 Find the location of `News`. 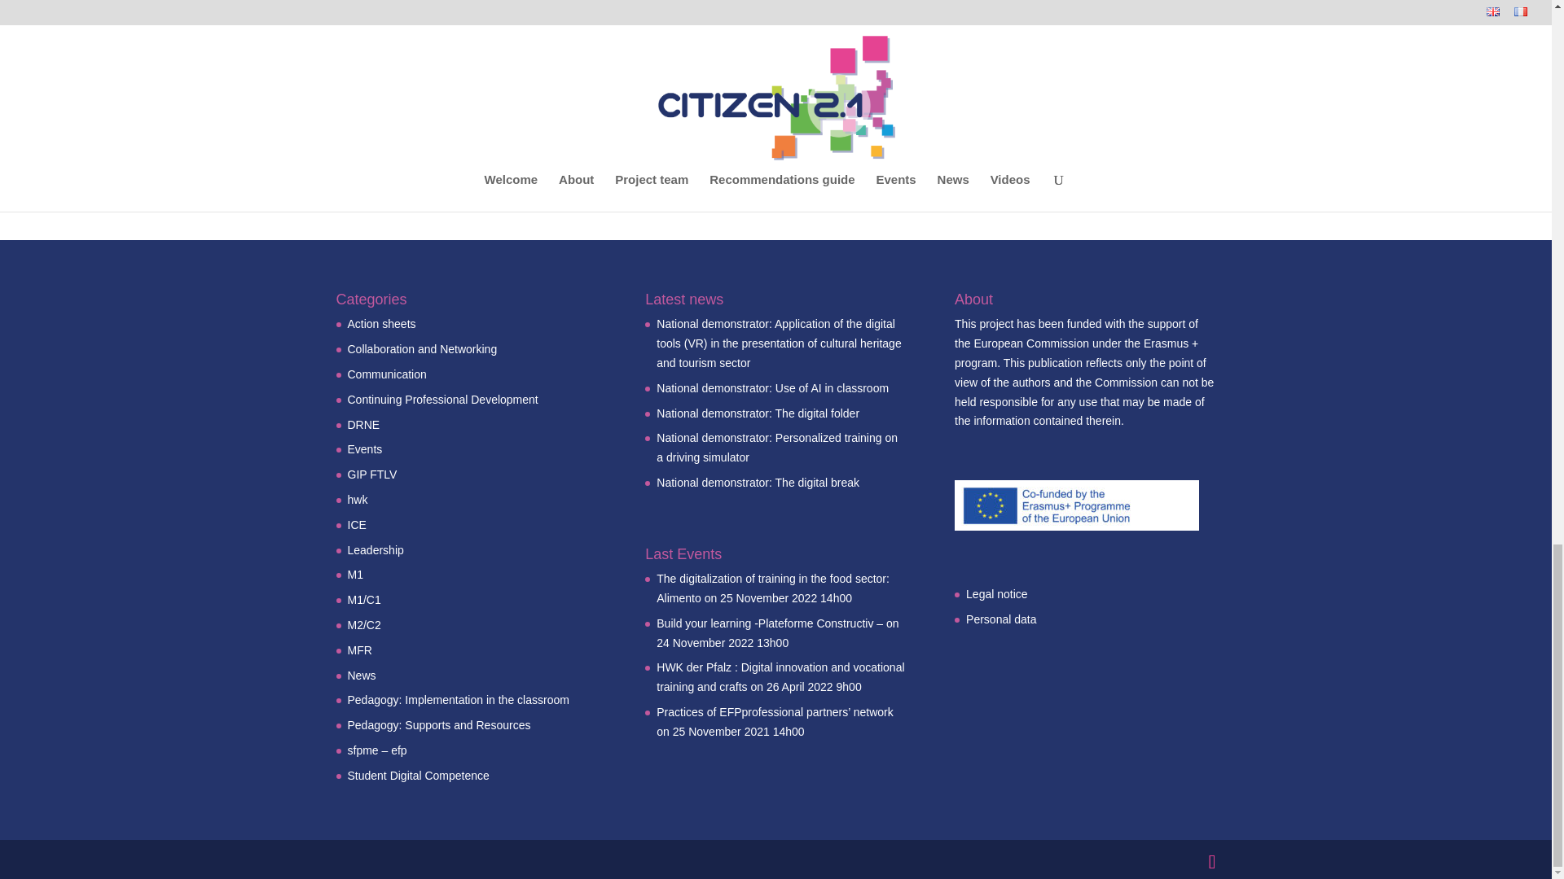

News is located at coordinates (361, 676).